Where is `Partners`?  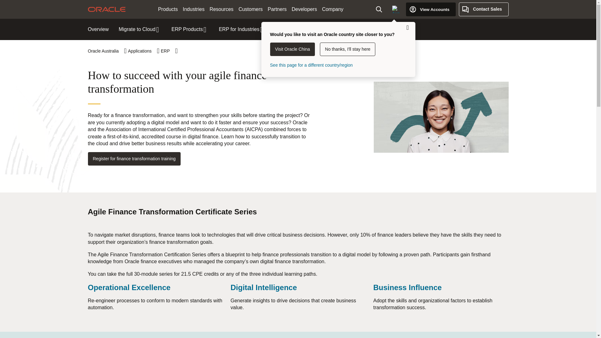
Partners is located at coordinates (277, 9).